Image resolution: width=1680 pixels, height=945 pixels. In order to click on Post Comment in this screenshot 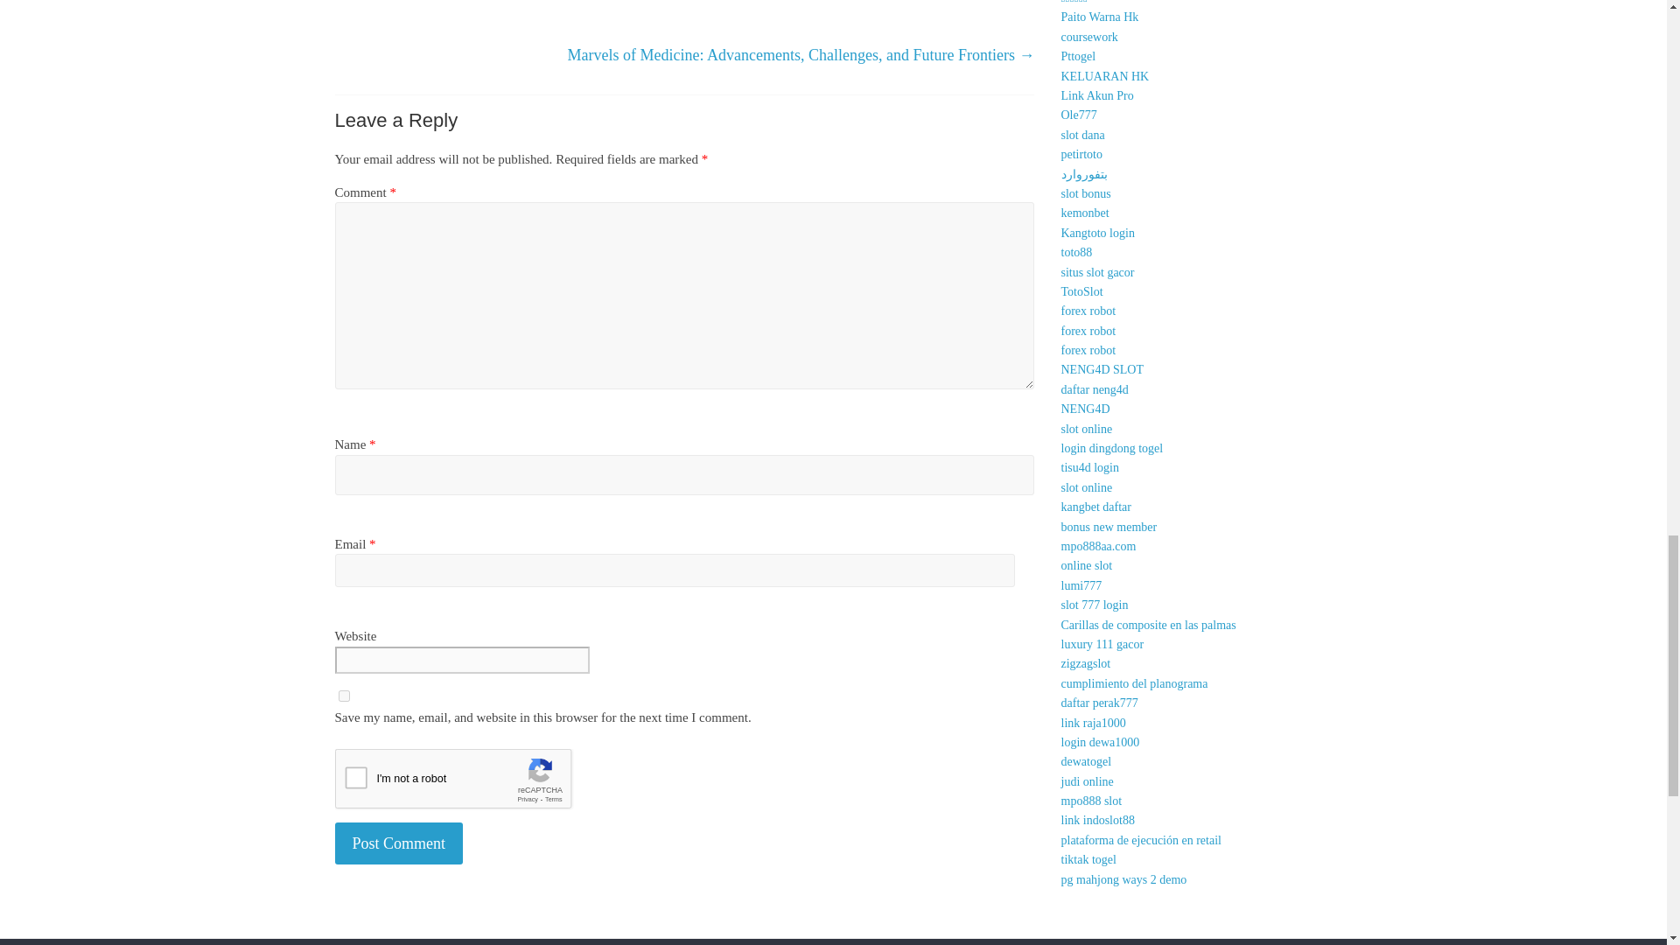, I will do `click(399, 843)`.